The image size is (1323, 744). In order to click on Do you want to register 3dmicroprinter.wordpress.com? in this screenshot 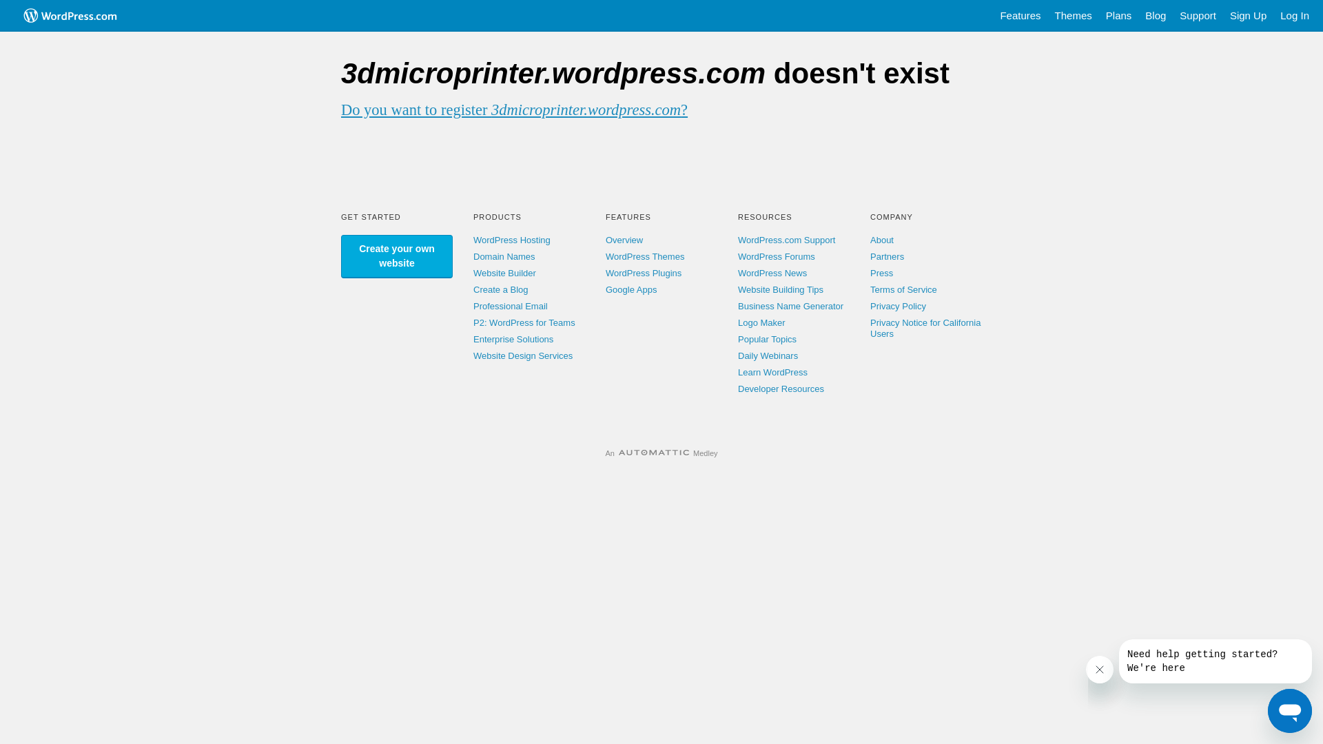, I will do `click(514, 110)`.